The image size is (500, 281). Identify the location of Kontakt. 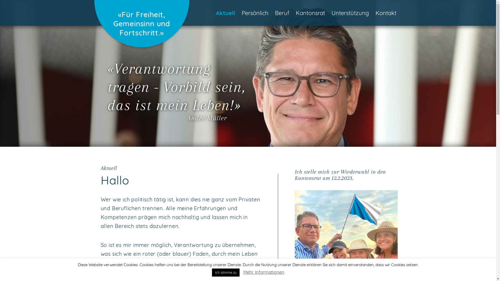
(386, 13).